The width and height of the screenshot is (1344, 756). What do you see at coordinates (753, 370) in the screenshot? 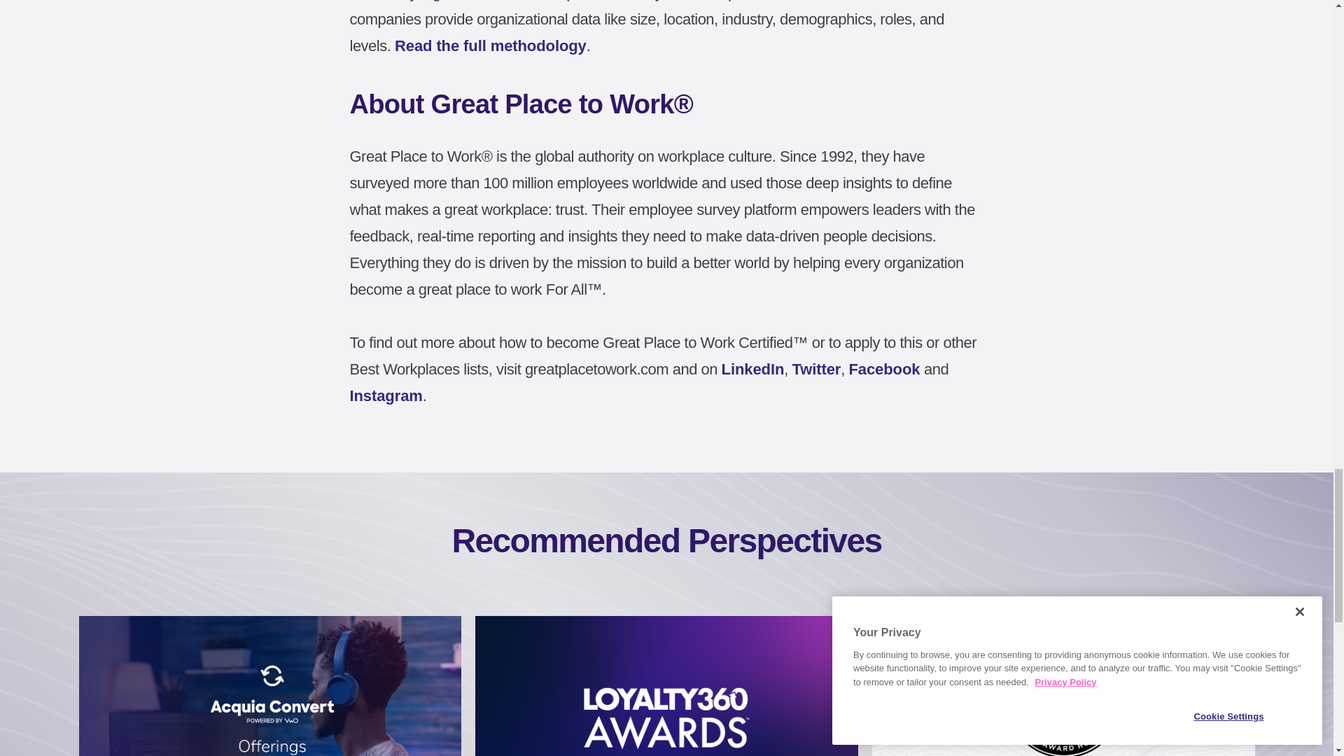
I see `LinkedIn` at bounding box center [753, 370].